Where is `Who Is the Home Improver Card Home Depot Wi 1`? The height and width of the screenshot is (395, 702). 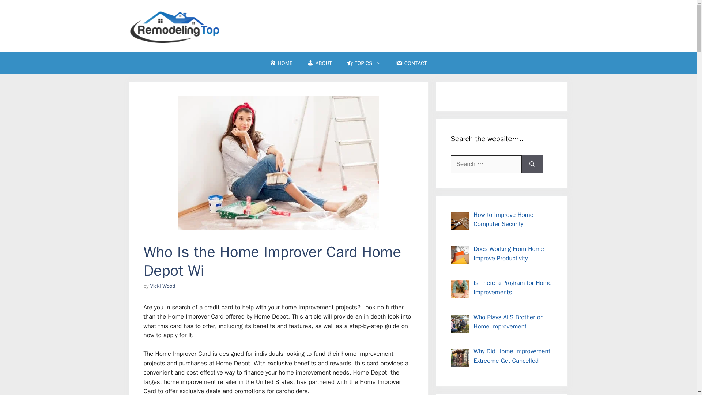 Who Is the Home Improver Card Home Depot Wi 1 is located at coordinates (278, 163).